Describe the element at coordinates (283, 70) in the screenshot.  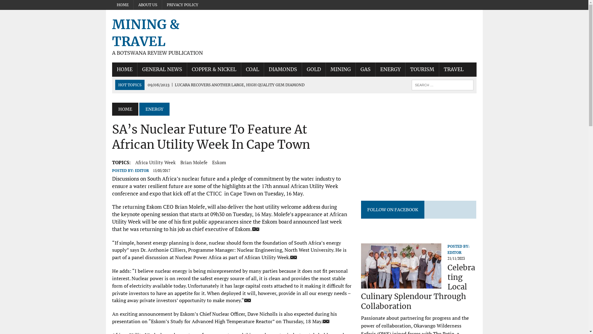
I see `DIAMONDS` at that location.